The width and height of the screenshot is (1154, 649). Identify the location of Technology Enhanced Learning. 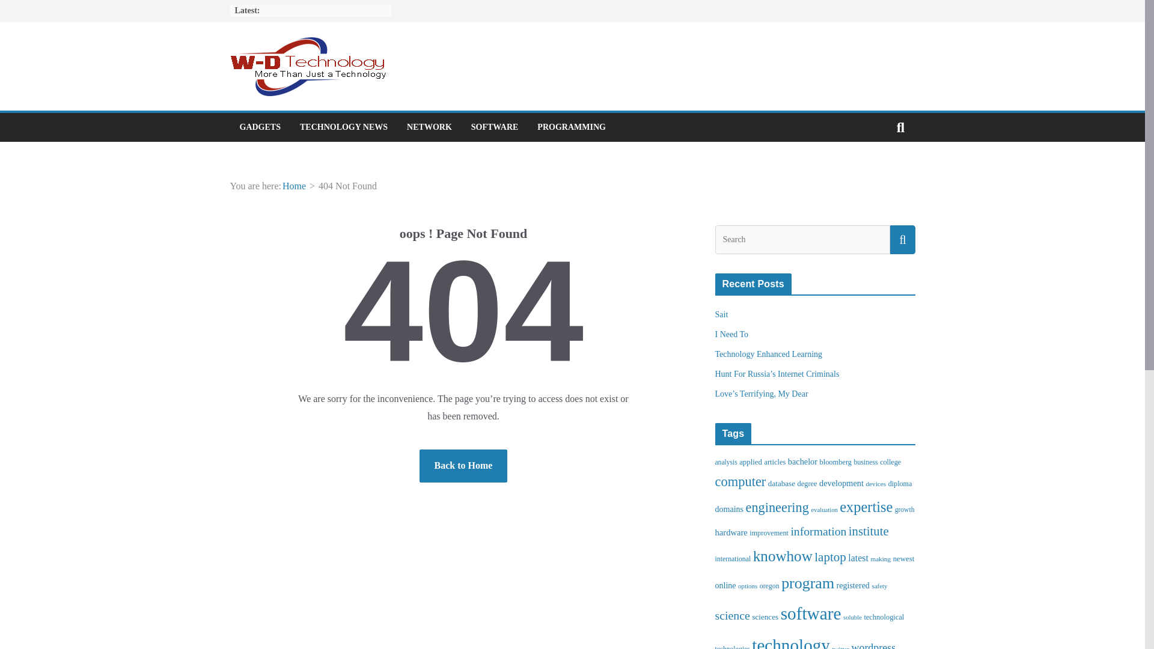
(769, 355).